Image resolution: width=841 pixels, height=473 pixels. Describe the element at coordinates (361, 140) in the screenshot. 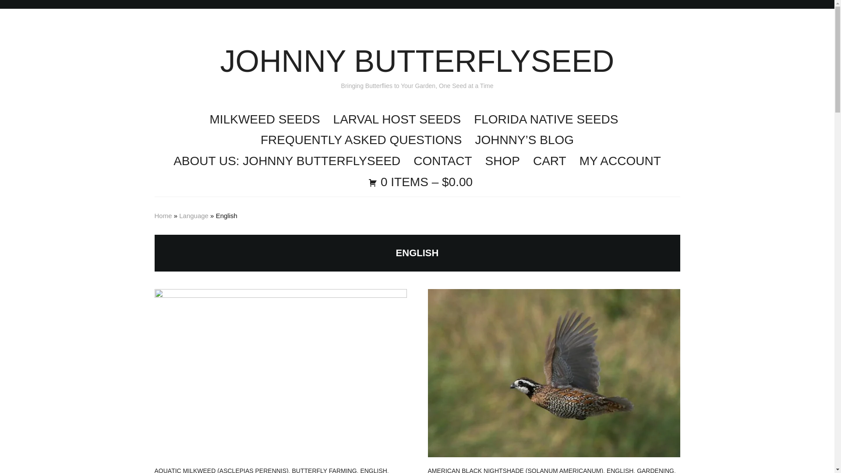

I see `FREQUENTLY ASKED QUESTIONS` at that location.